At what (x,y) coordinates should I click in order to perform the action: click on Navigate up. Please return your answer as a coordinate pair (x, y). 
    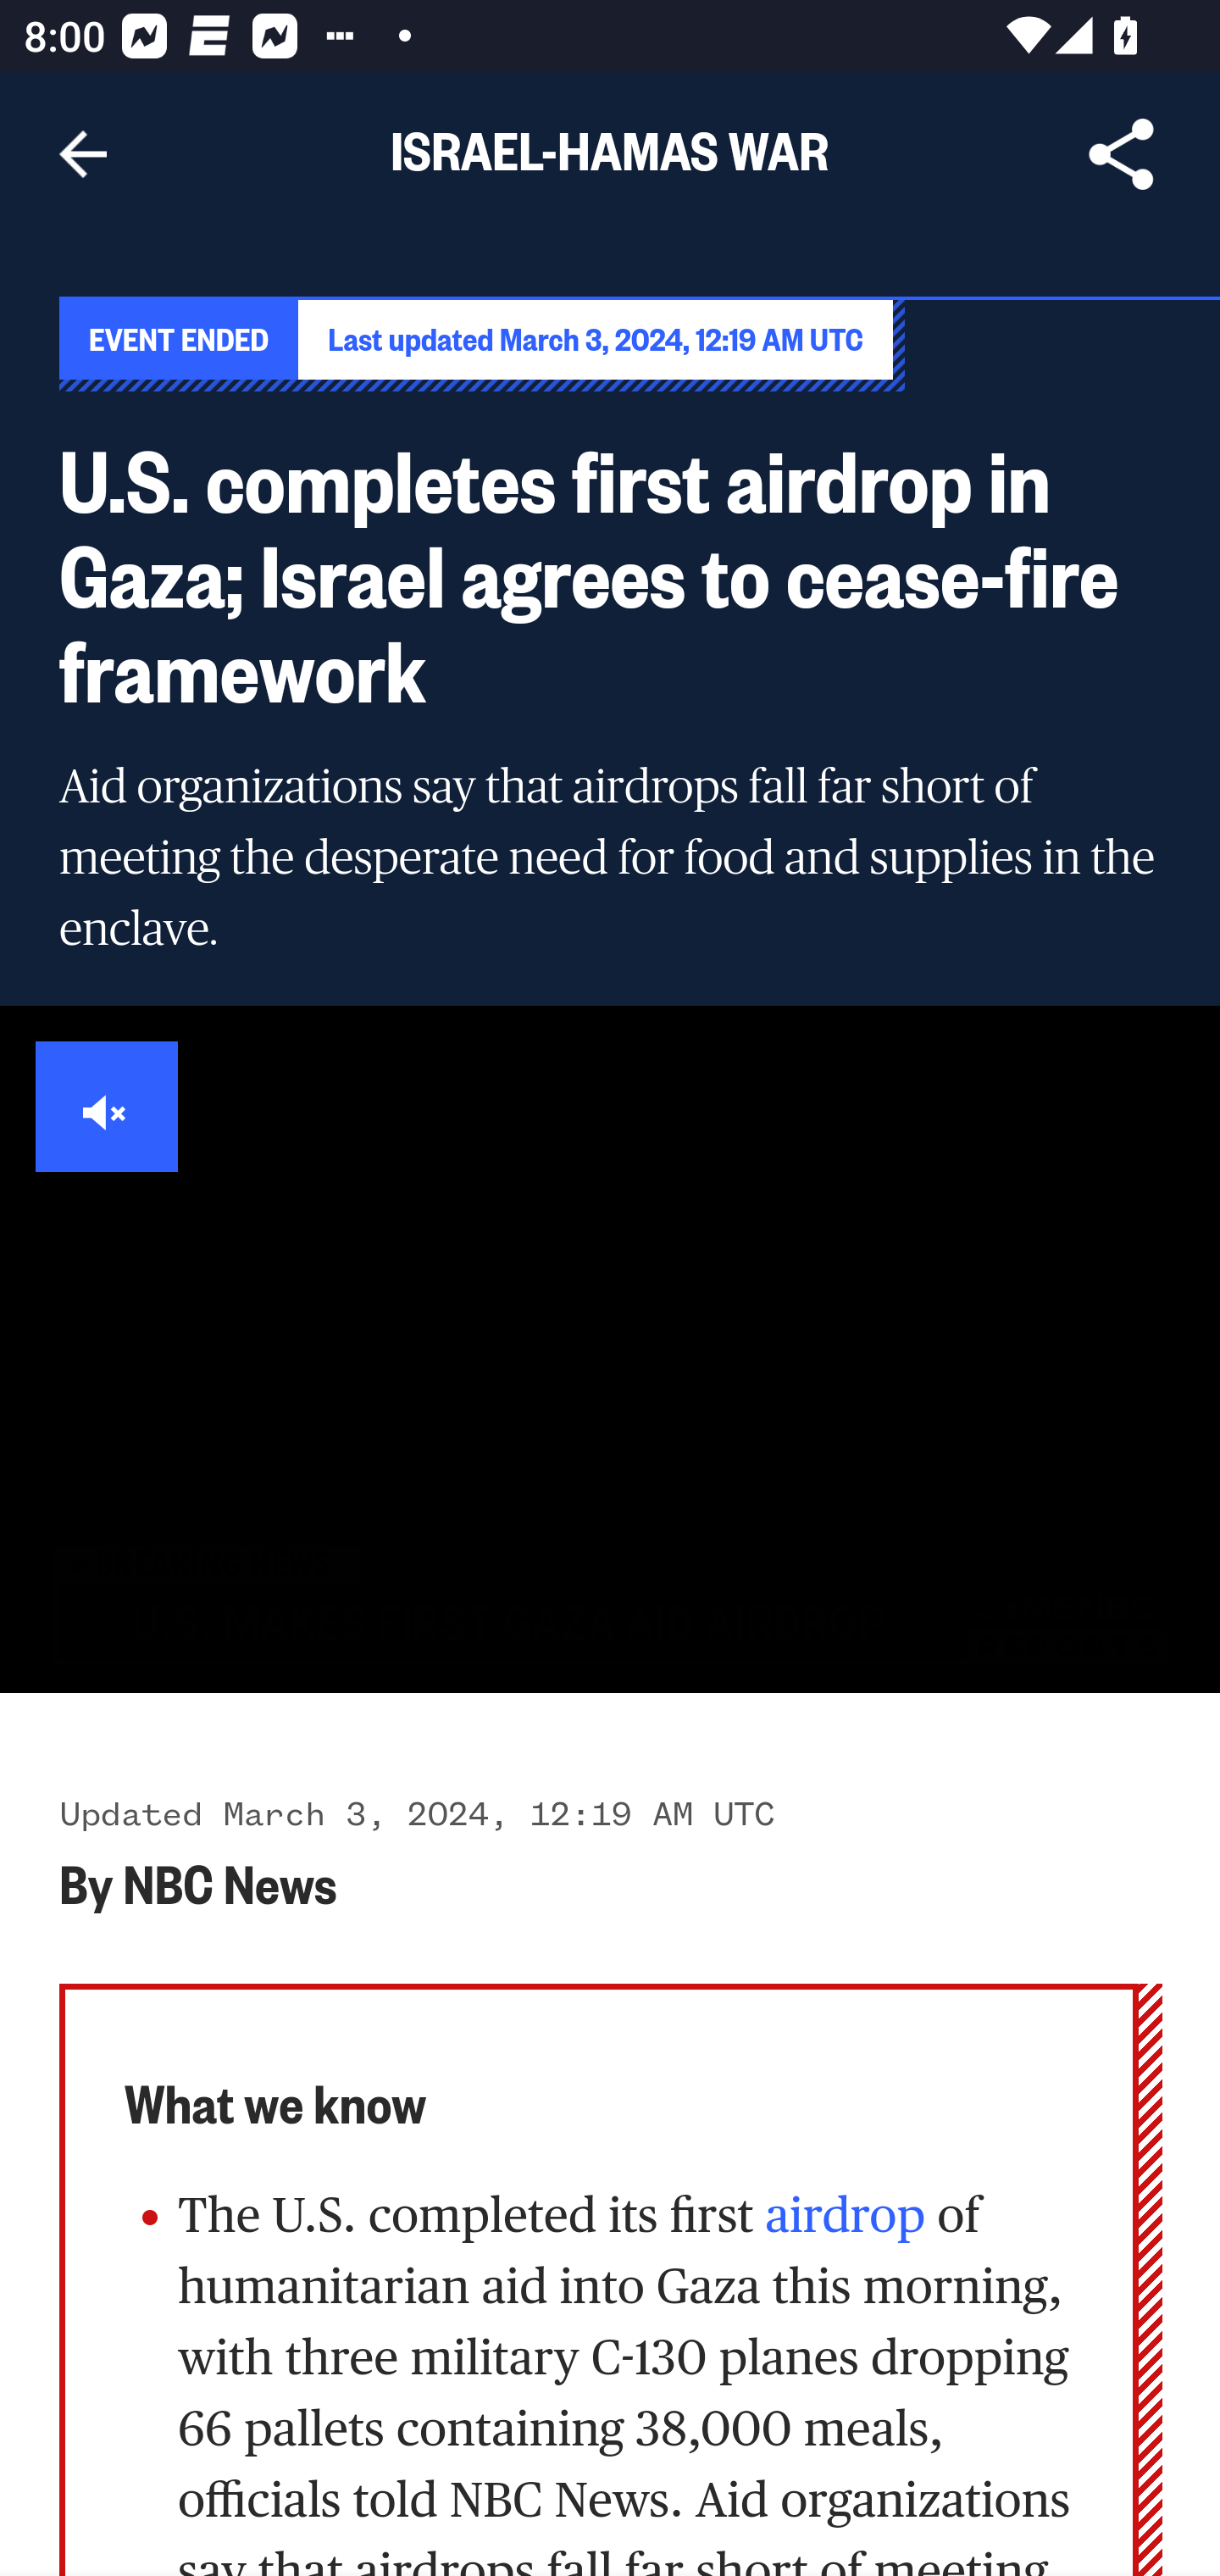
    Looking at the image, I should click on (83, 154).